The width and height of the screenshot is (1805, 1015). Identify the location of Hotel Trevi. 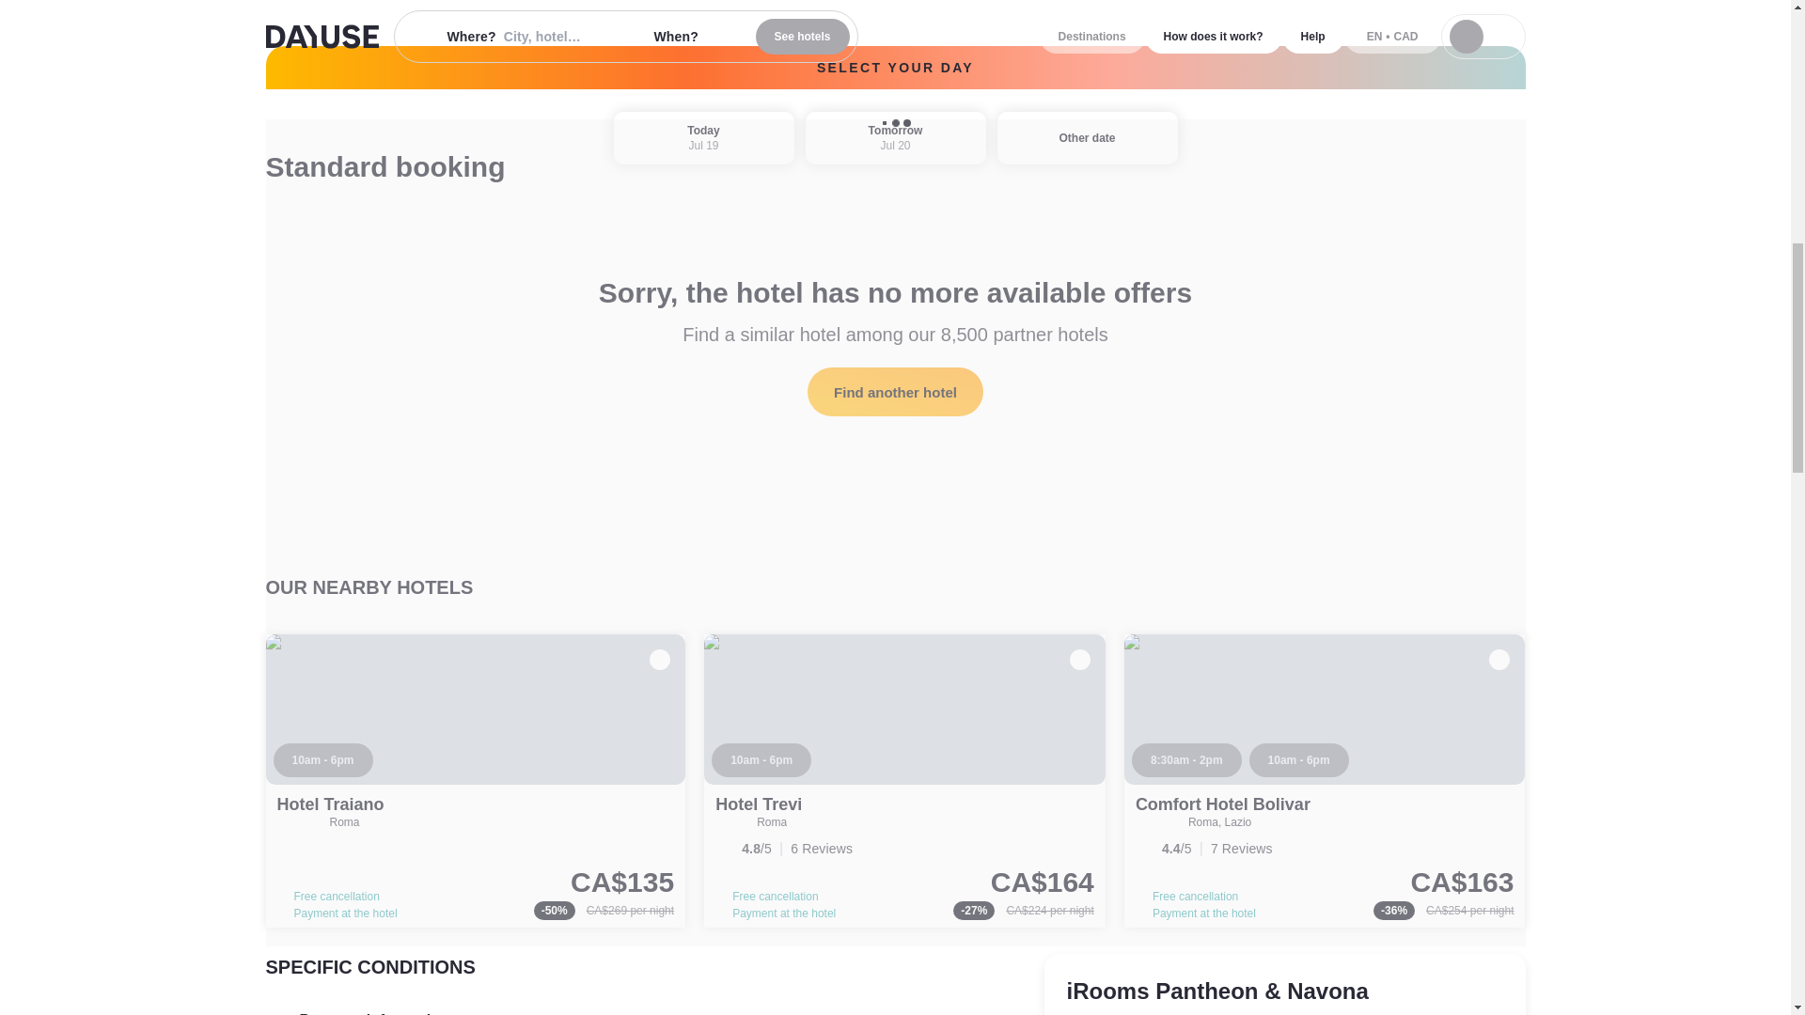
(758, 804).